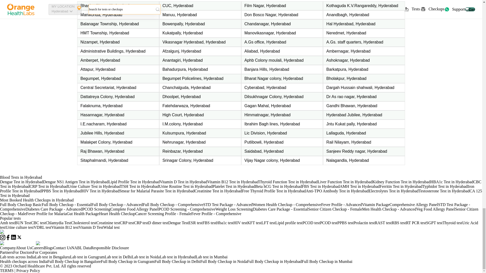 The image size is (486, 273). What do you see at coordinates (49, 187) in the screenshot?
I see `CRP Test in Hyderabad` at bounding box center [49, 187].